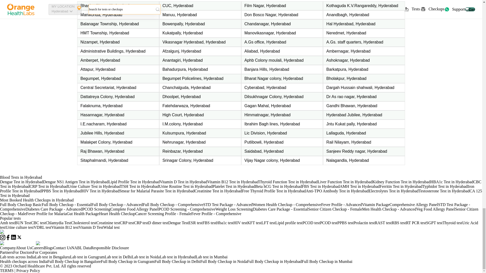 The image size is (486, 273). What do you see at coordinates (49, 187) in the screenshot?
I see `CRP Test in Hyderabad` at bounding box center [49, 187].